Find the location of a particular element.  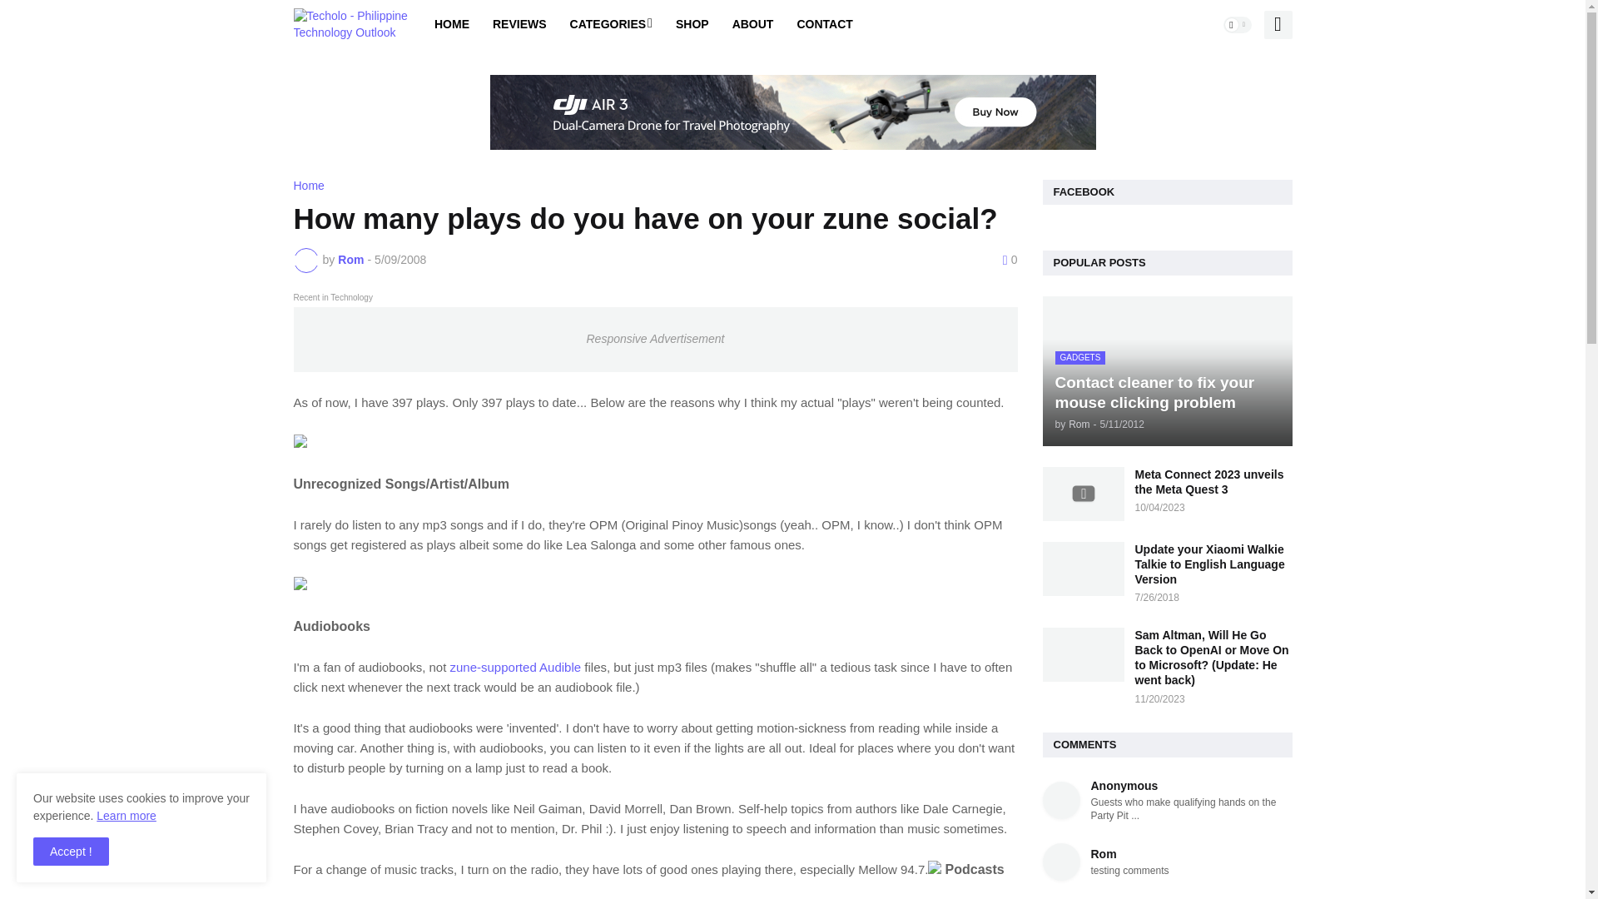

zune-supported is located at coordinates (492, 667).